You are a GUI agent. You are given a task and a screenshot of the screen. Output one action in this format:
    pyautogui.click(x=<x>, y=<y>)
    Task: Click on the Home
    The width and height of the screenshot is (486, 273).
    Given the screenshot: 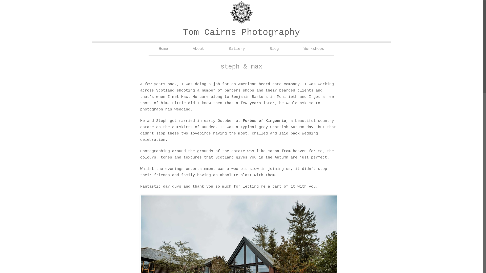 What is the action you would take?
    pyautogui.click(x=163, y=49)
    